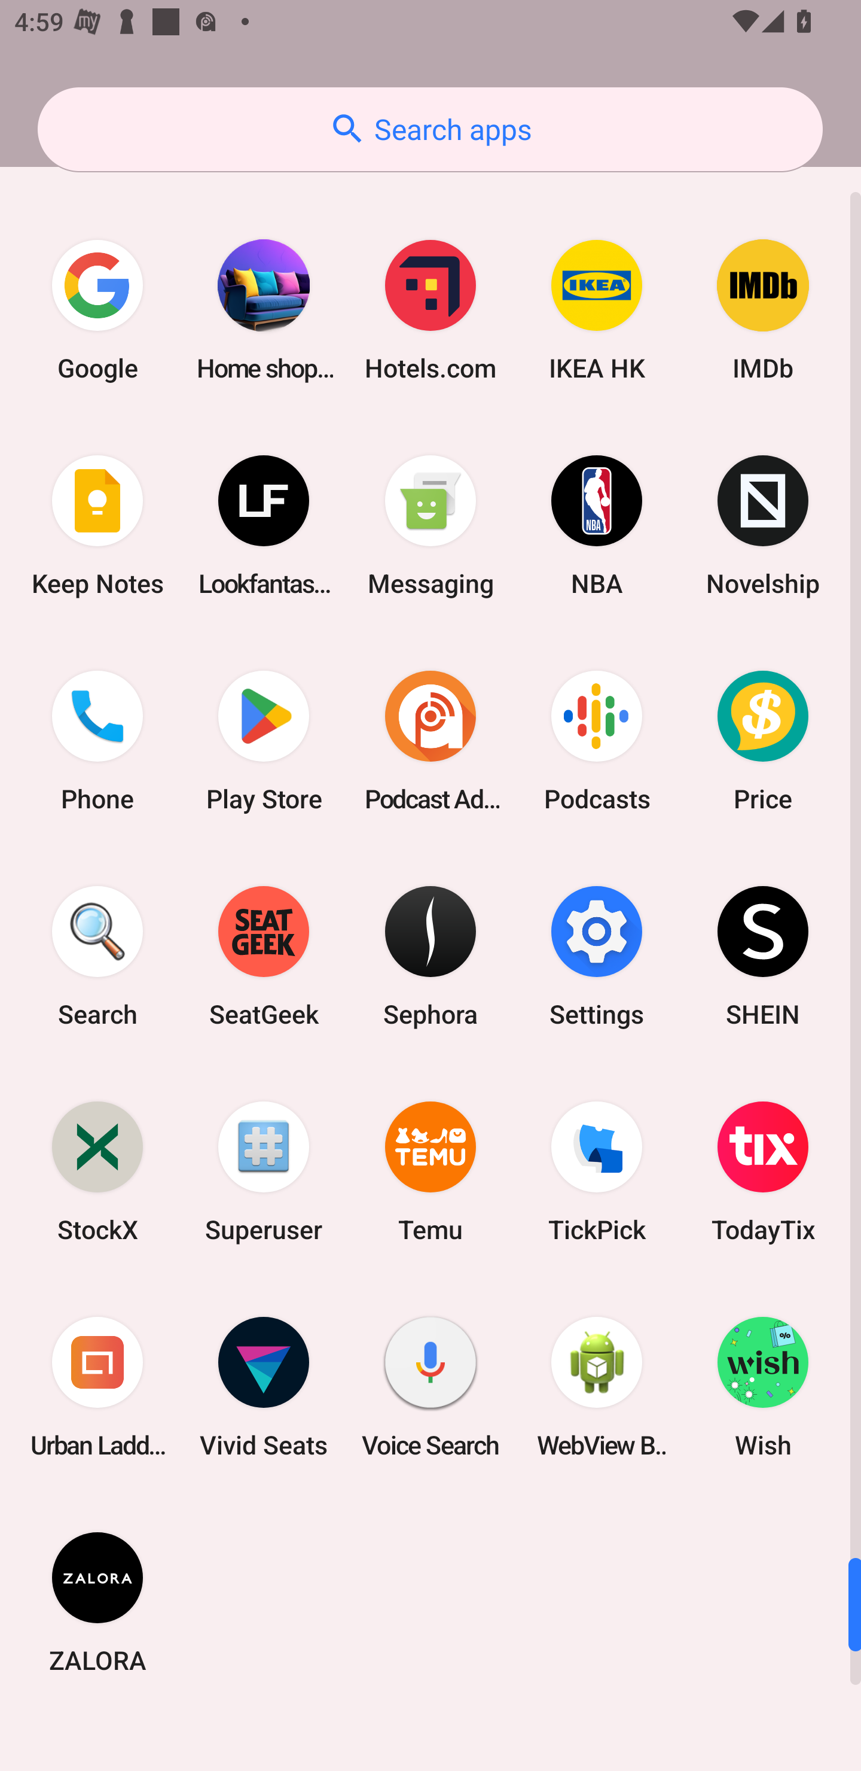 The height and width of the screenshot is (1771, 861). I want to click on Price, so click(763, 740).